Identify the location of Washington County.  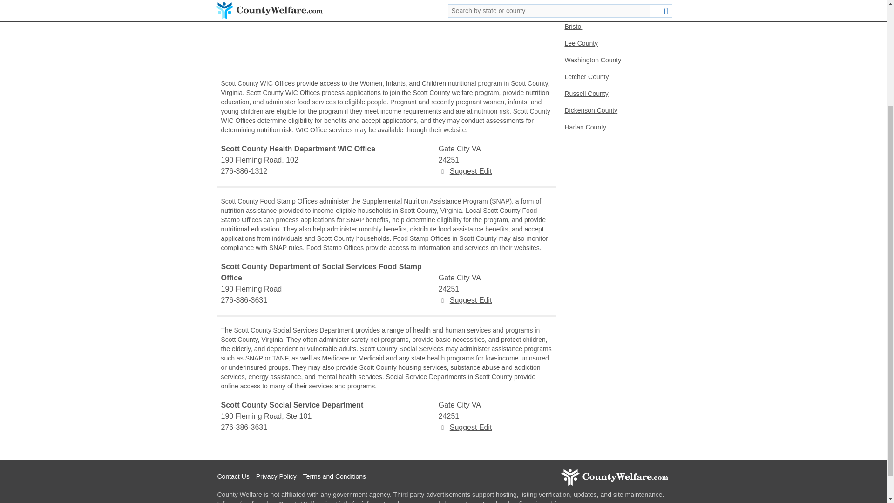
(614, 61).